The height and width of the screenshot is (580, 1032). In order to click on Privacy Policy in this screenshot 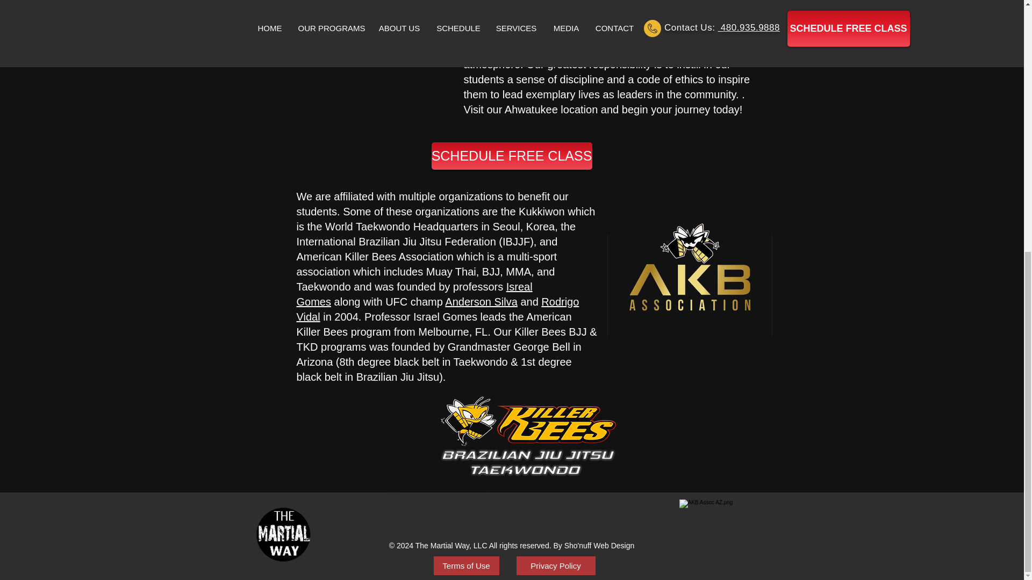, I will do `click(556, 565)`.